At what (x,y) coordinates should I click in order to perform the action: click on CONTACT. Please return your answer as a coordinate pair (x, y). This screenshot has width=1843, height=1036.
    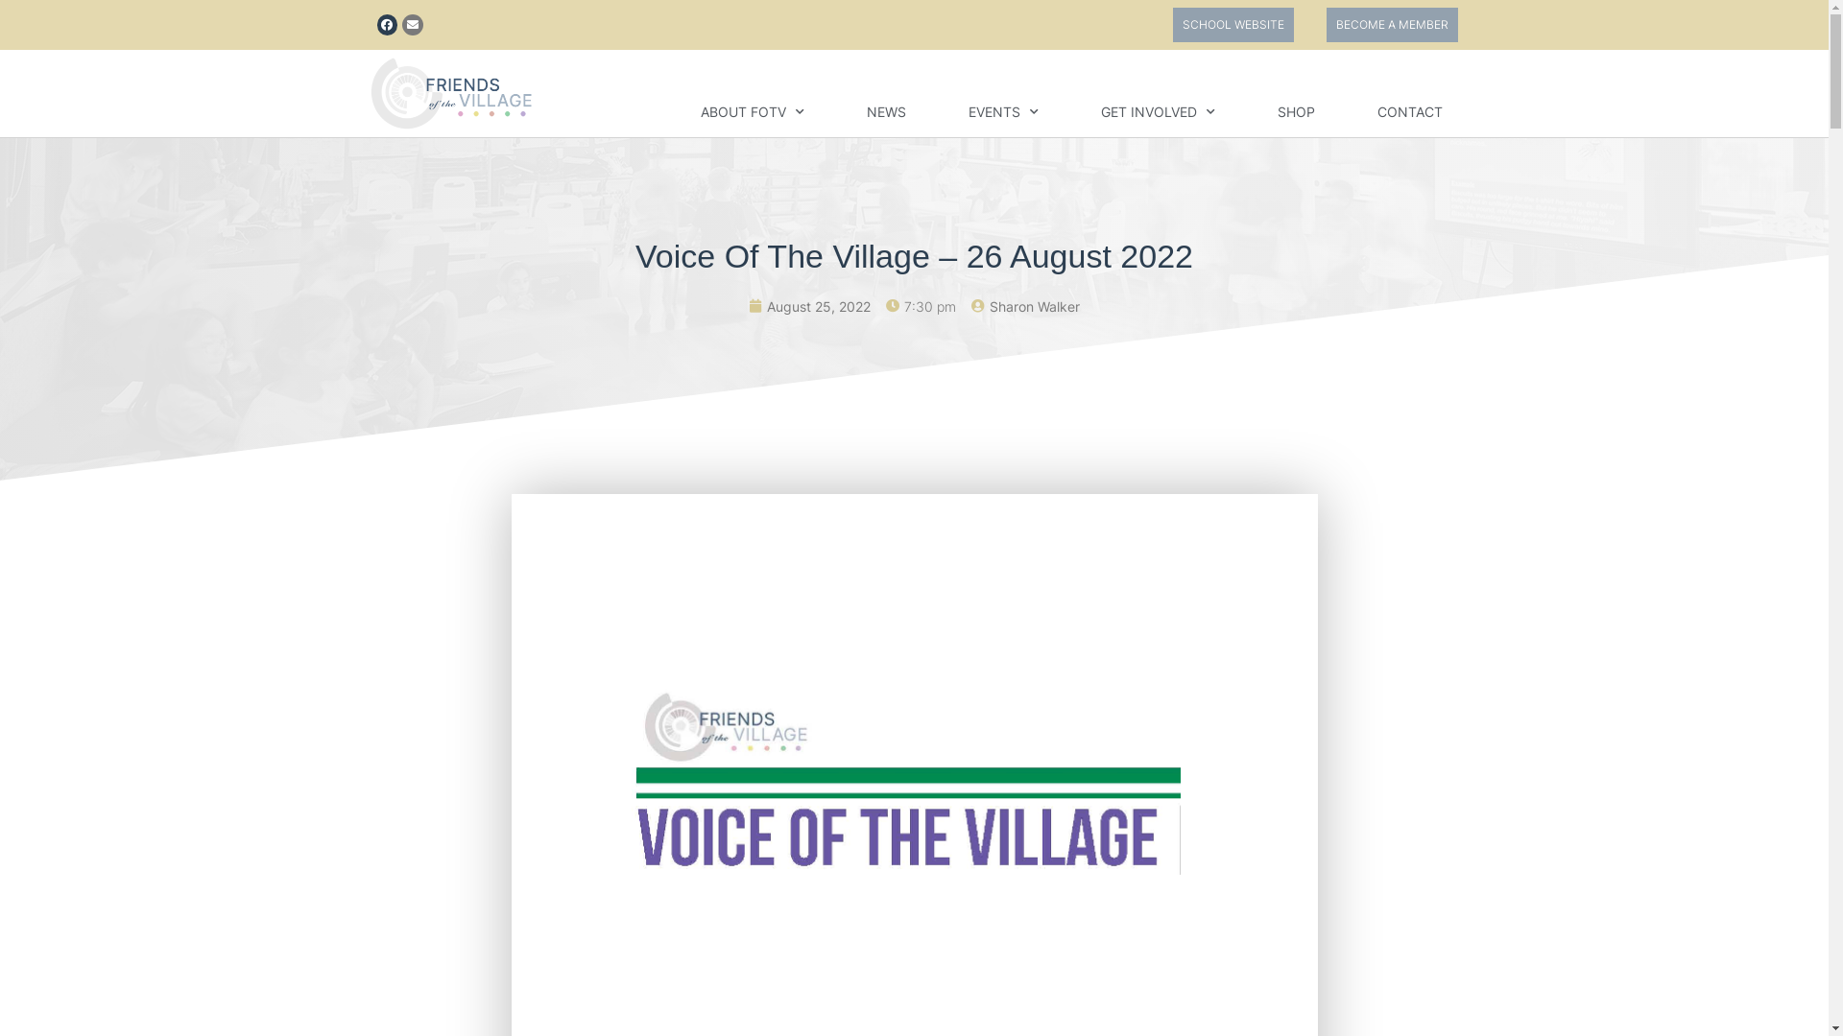
    Looking at the image, I should click on (1409, 112).